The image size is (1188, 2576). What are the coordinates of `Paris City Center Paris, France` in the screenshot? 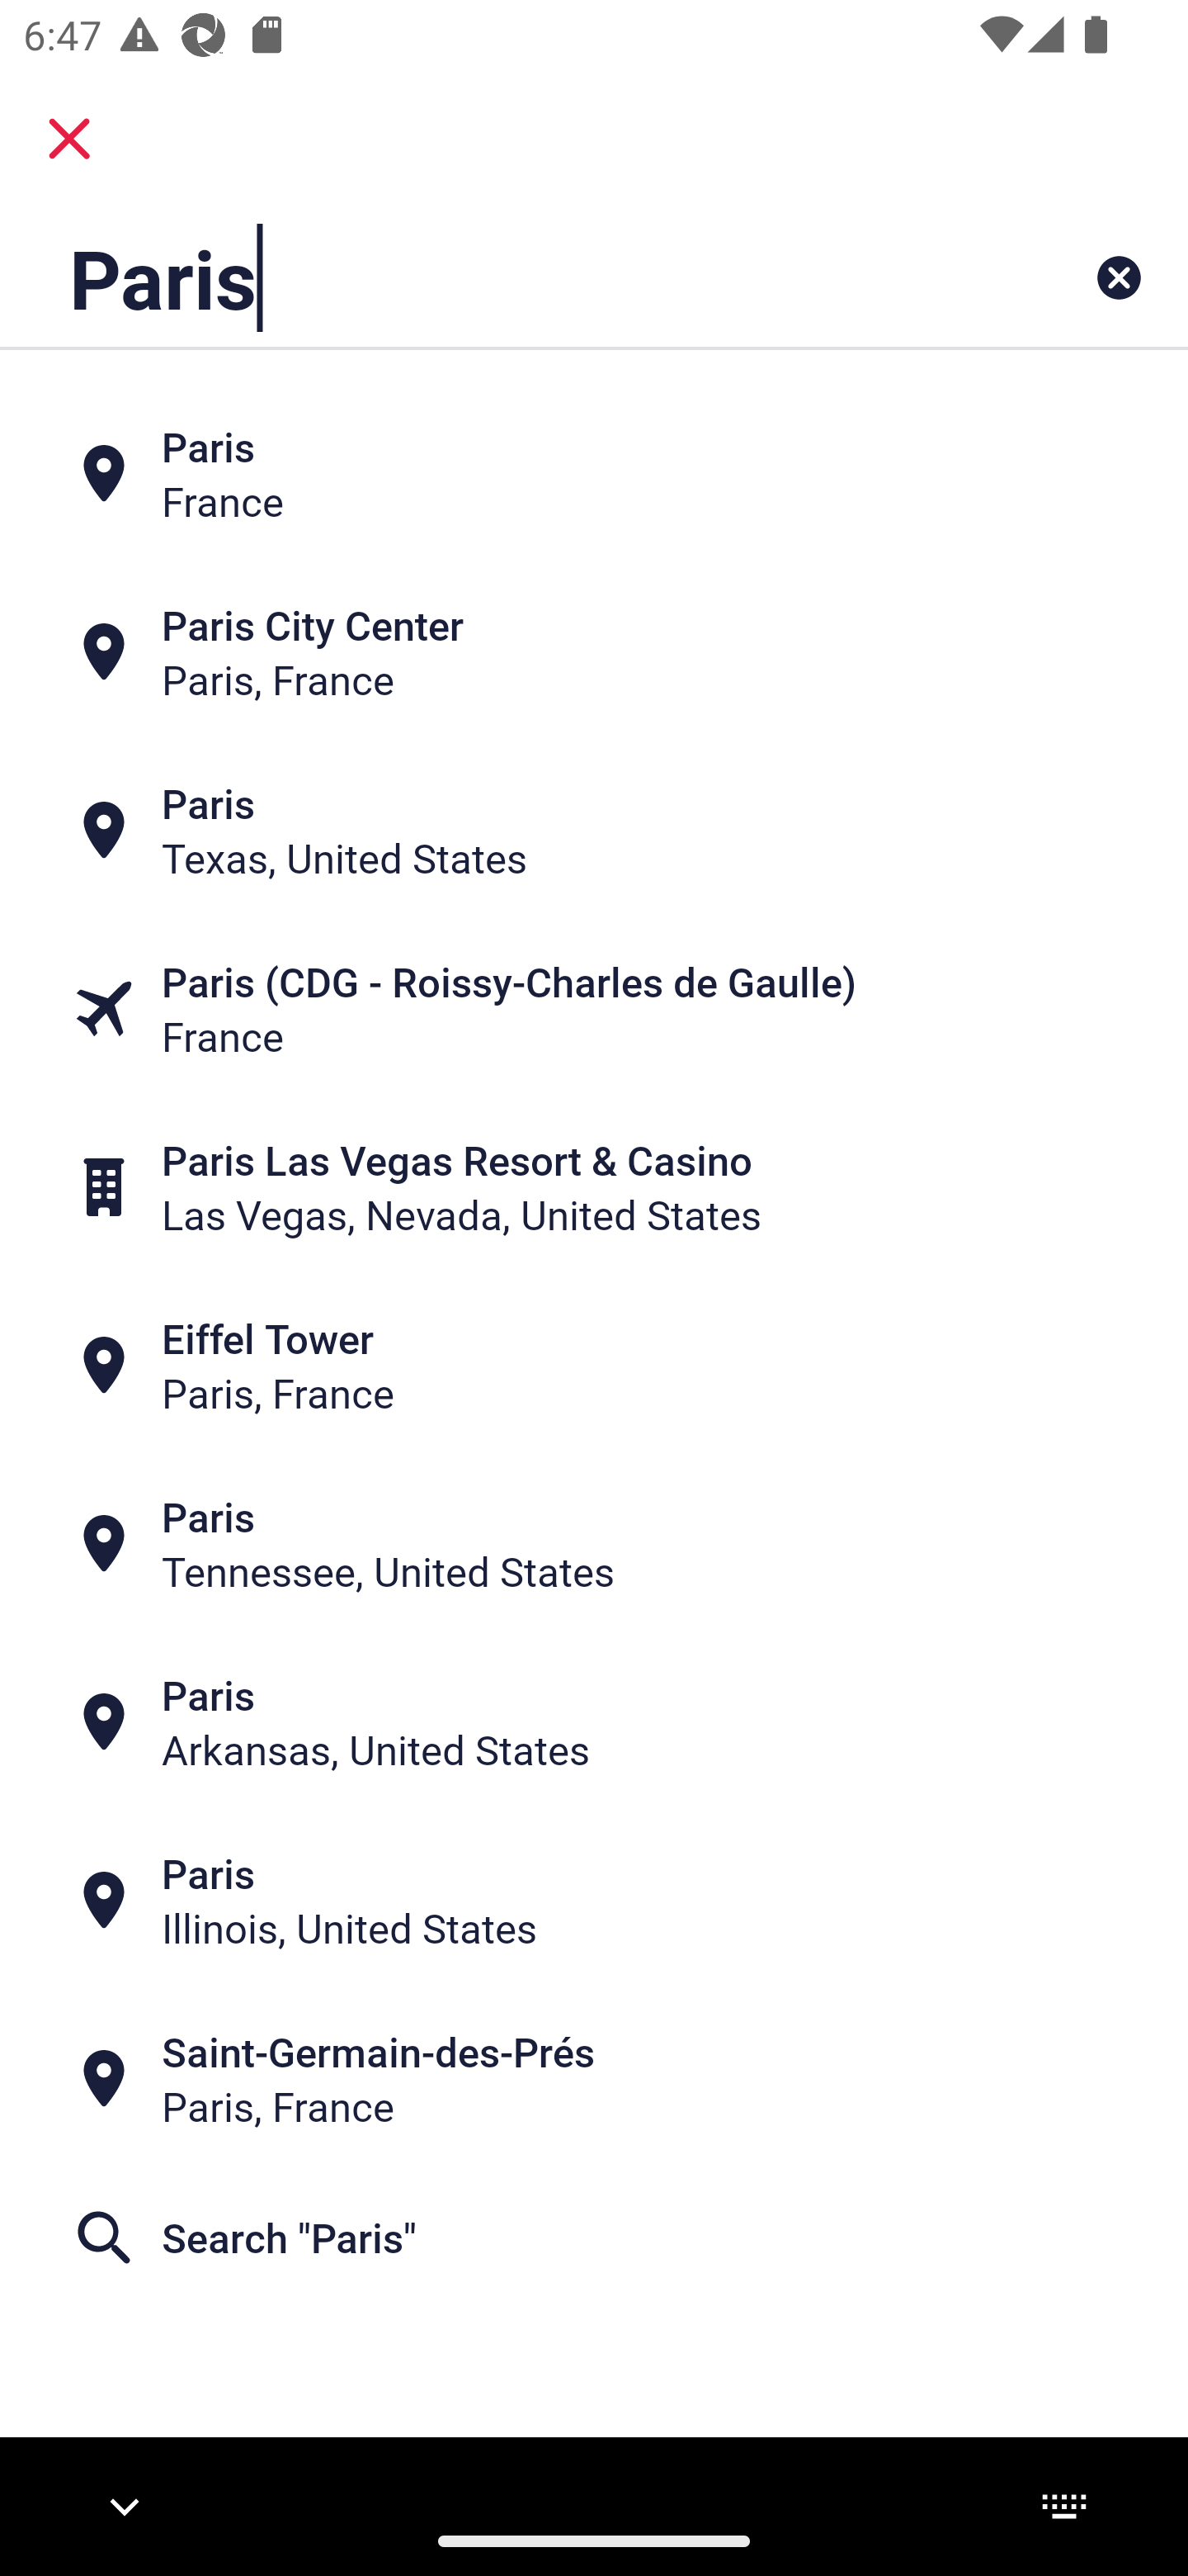 It's located at (594, 652).